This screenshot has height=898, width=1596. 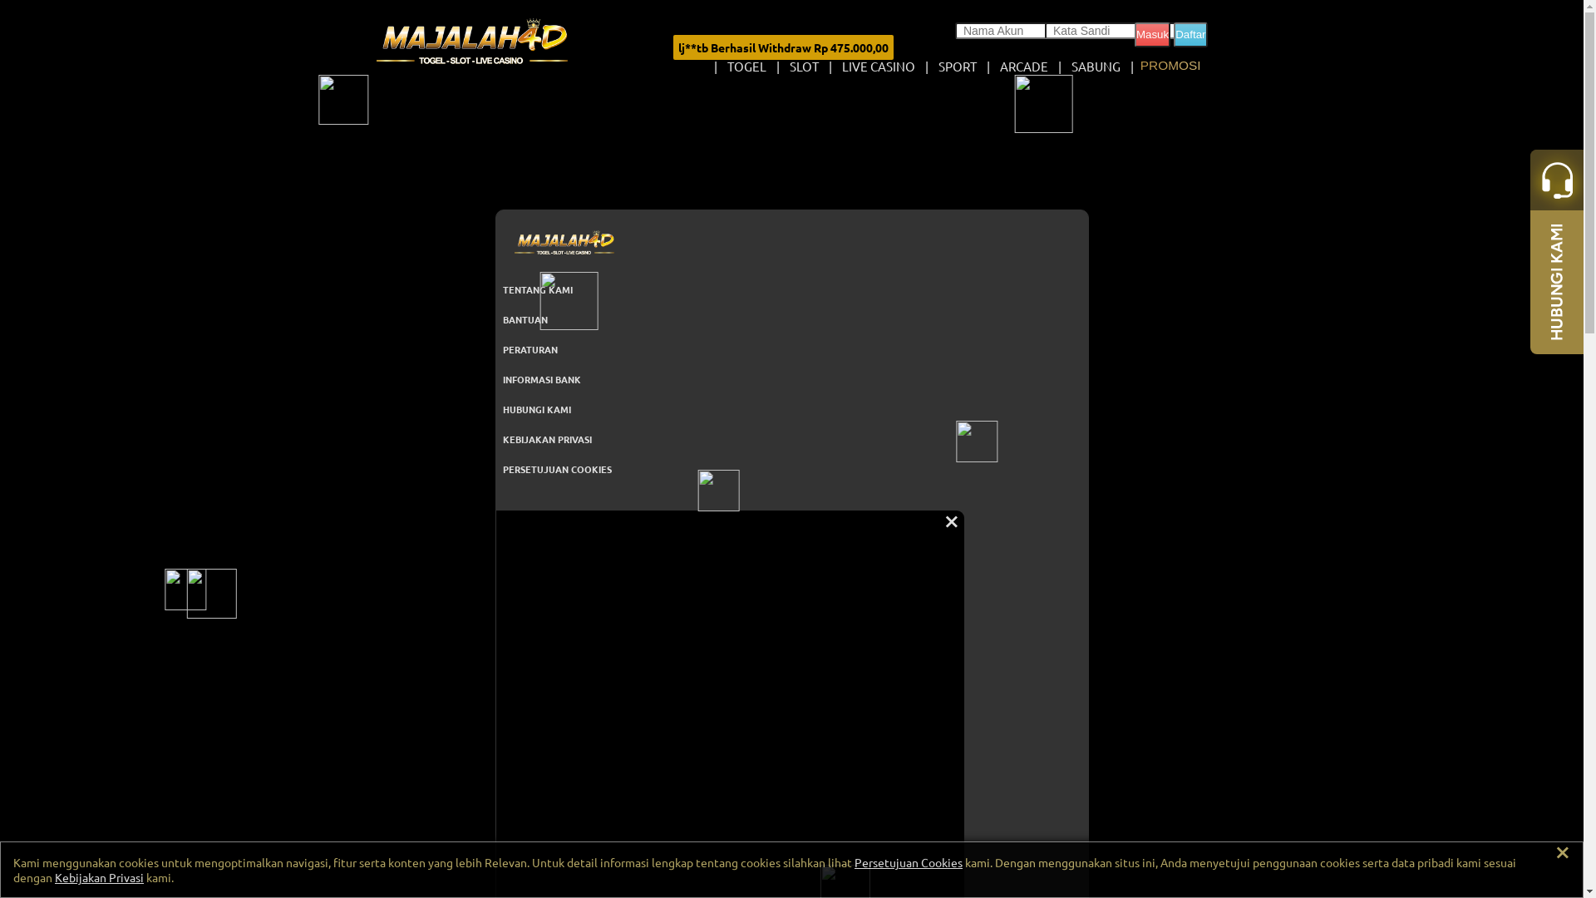 What do you see at coordinates (909, 862) in the screenshot?
I see `Persetujuan Cookies` at bounding box center [909, 862].